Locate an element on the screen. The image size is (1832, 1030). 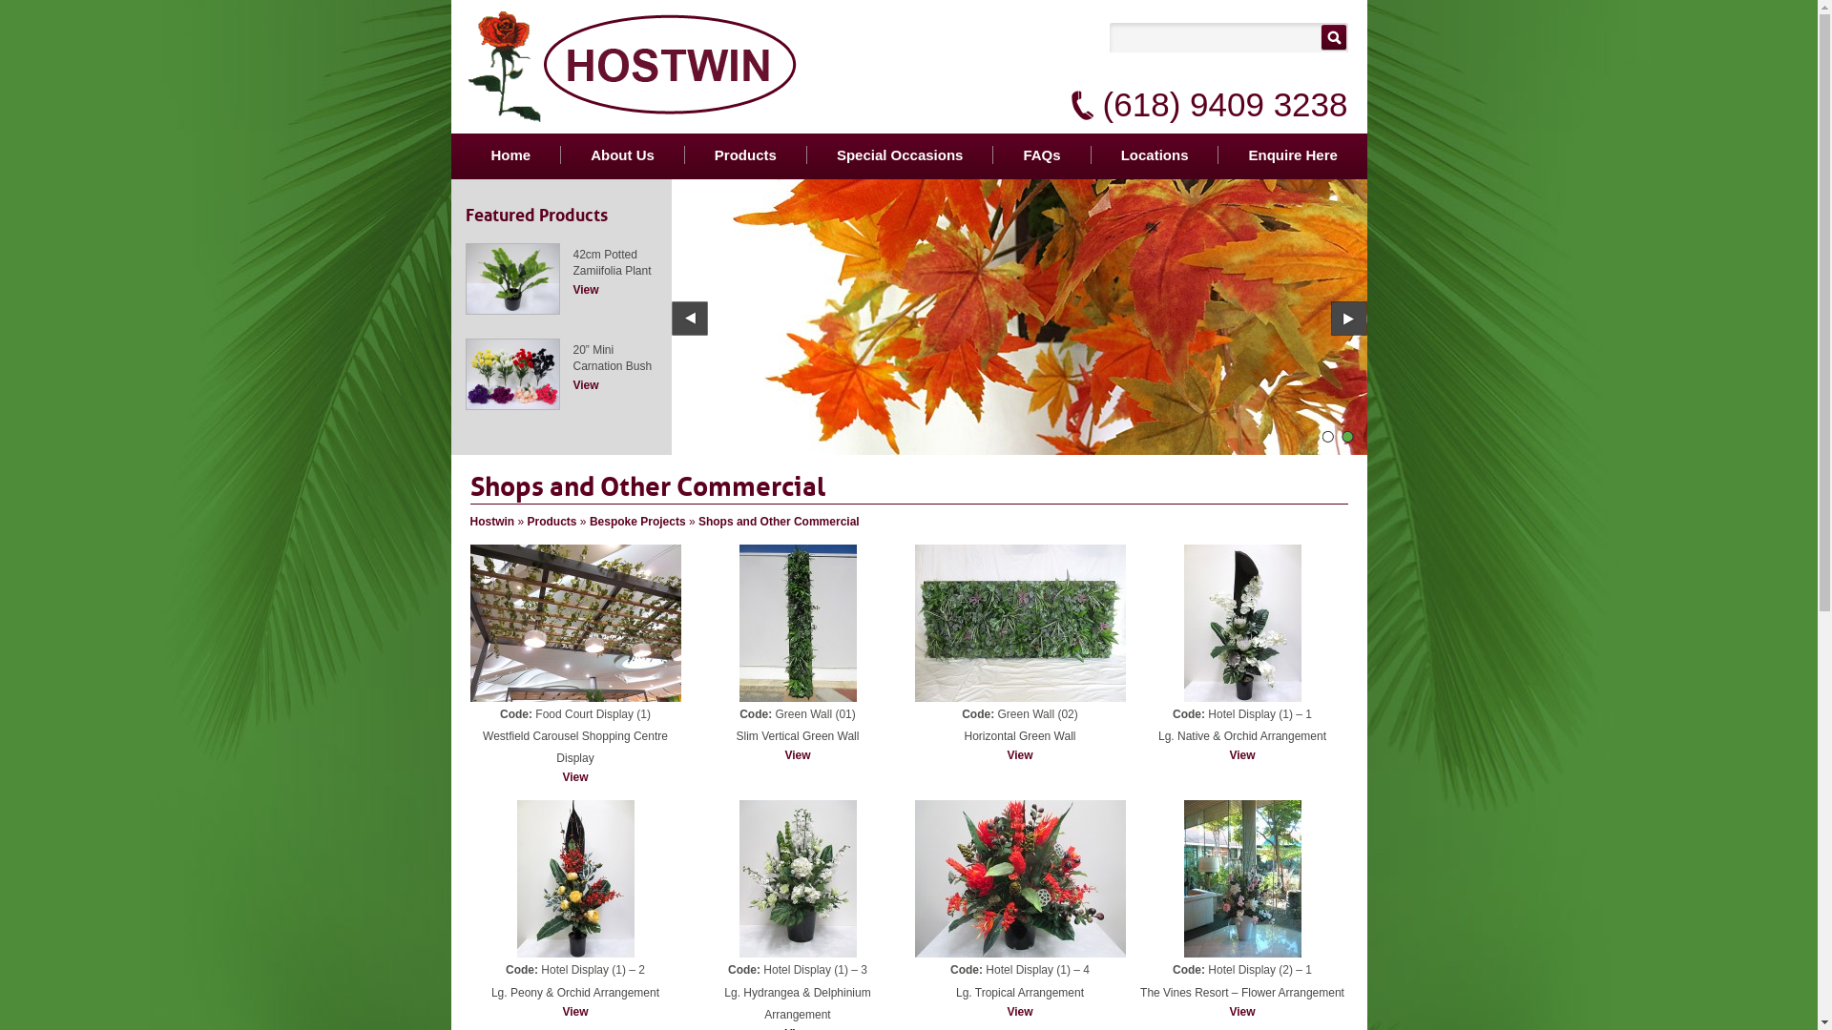
Search is located at coordinates (1334, 38).